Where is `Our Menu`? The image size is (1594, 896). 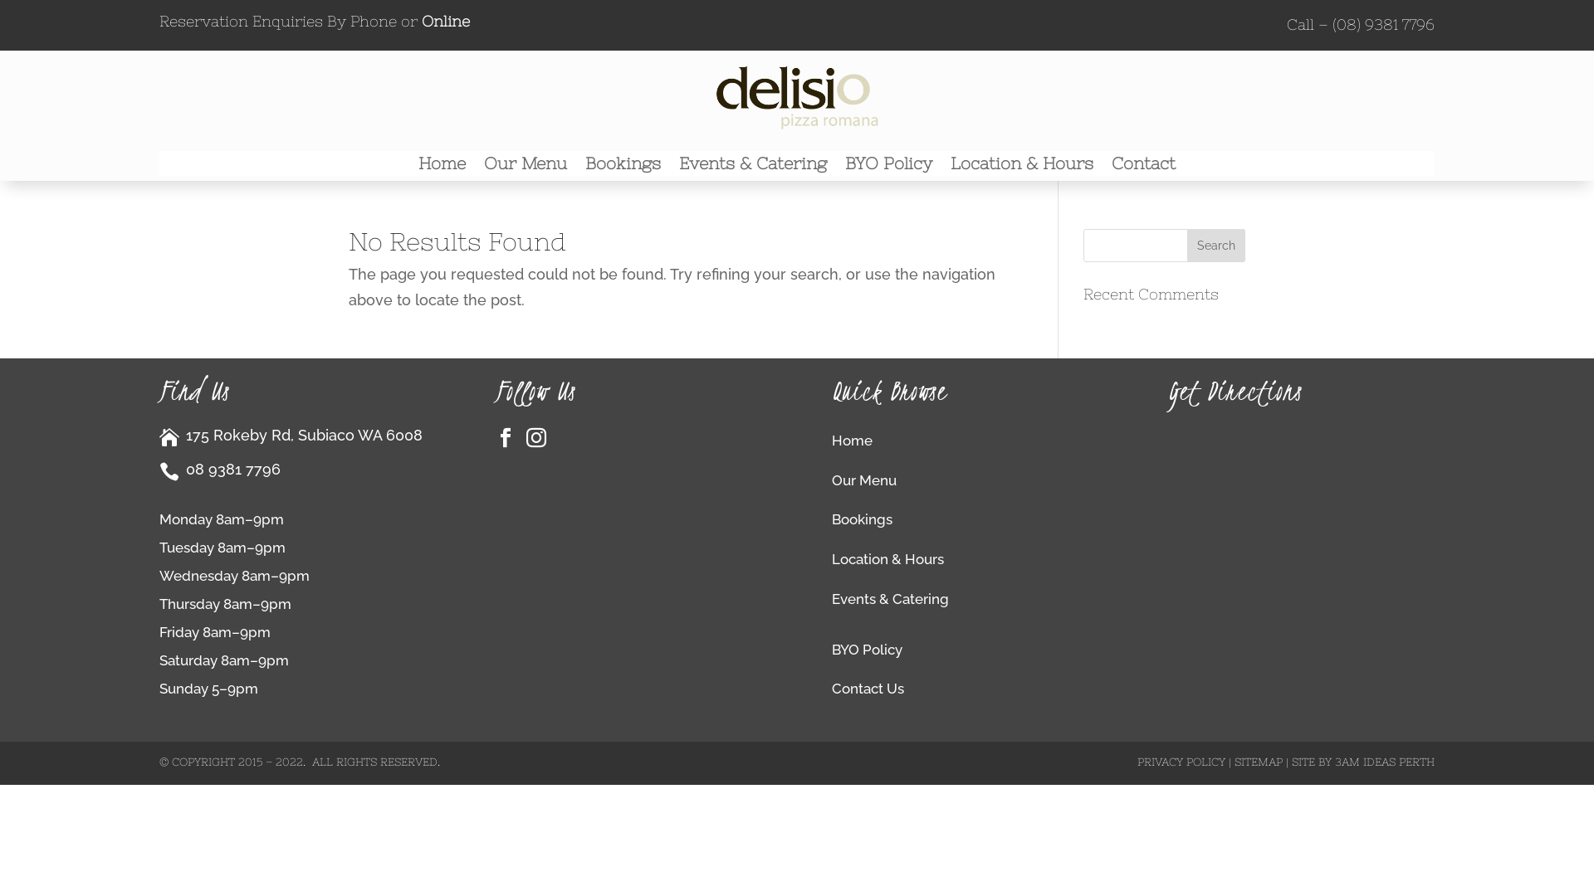
Our Menu is located at coordinates (526, 167).